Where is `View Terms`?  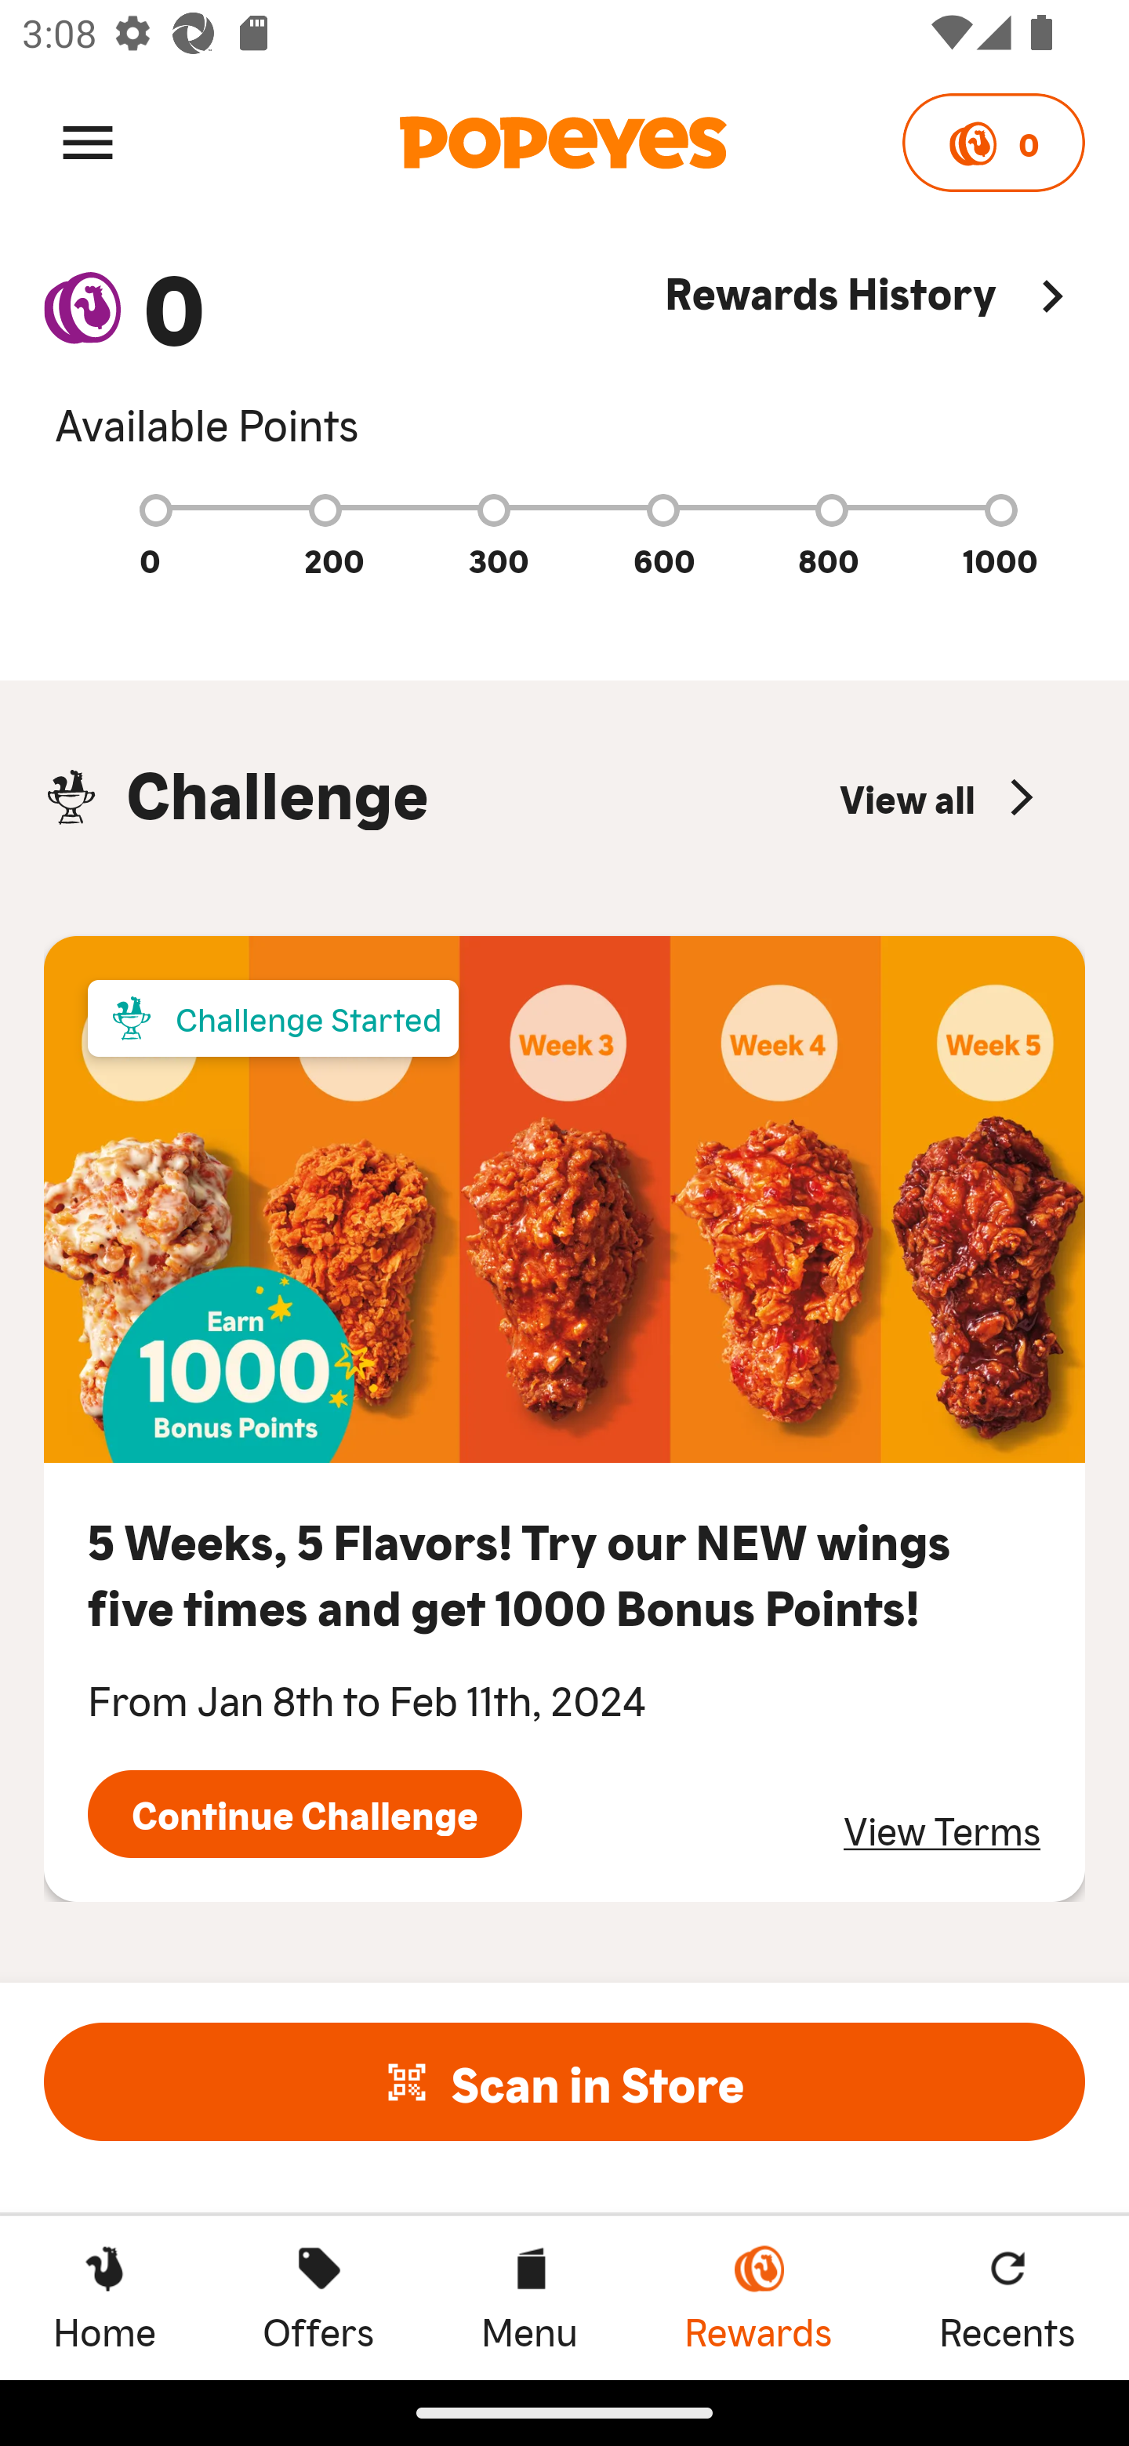 View Terms is located at coordinates (942, 1830).